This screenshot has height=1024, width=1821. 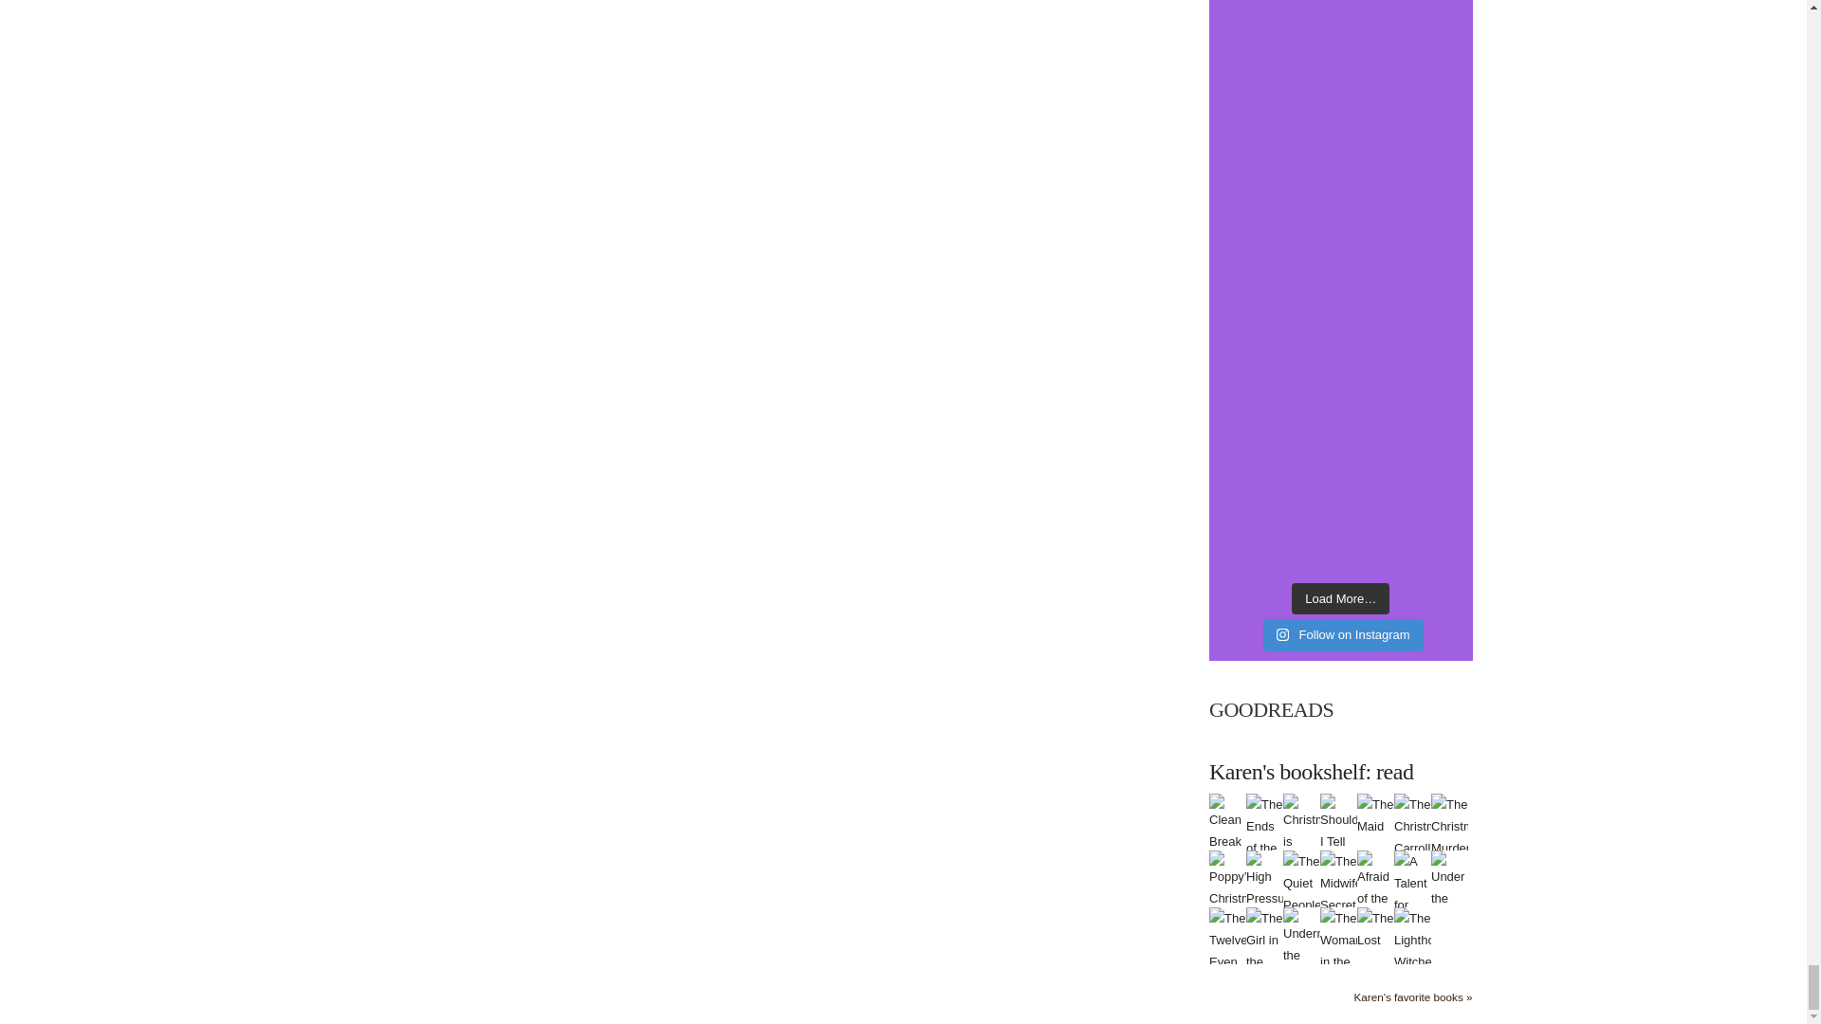 What do you see at coordinates (1227, 821) in the screenshot?
I see `Clean Break` at bounding box center [1227, 821].